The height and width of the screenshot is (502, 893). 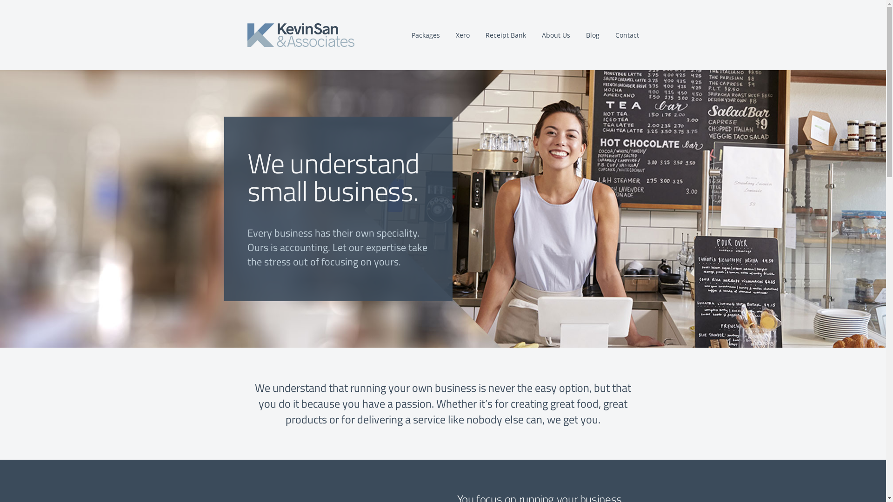 I want to click on Receipt Bank, so click(x=506, y=35).